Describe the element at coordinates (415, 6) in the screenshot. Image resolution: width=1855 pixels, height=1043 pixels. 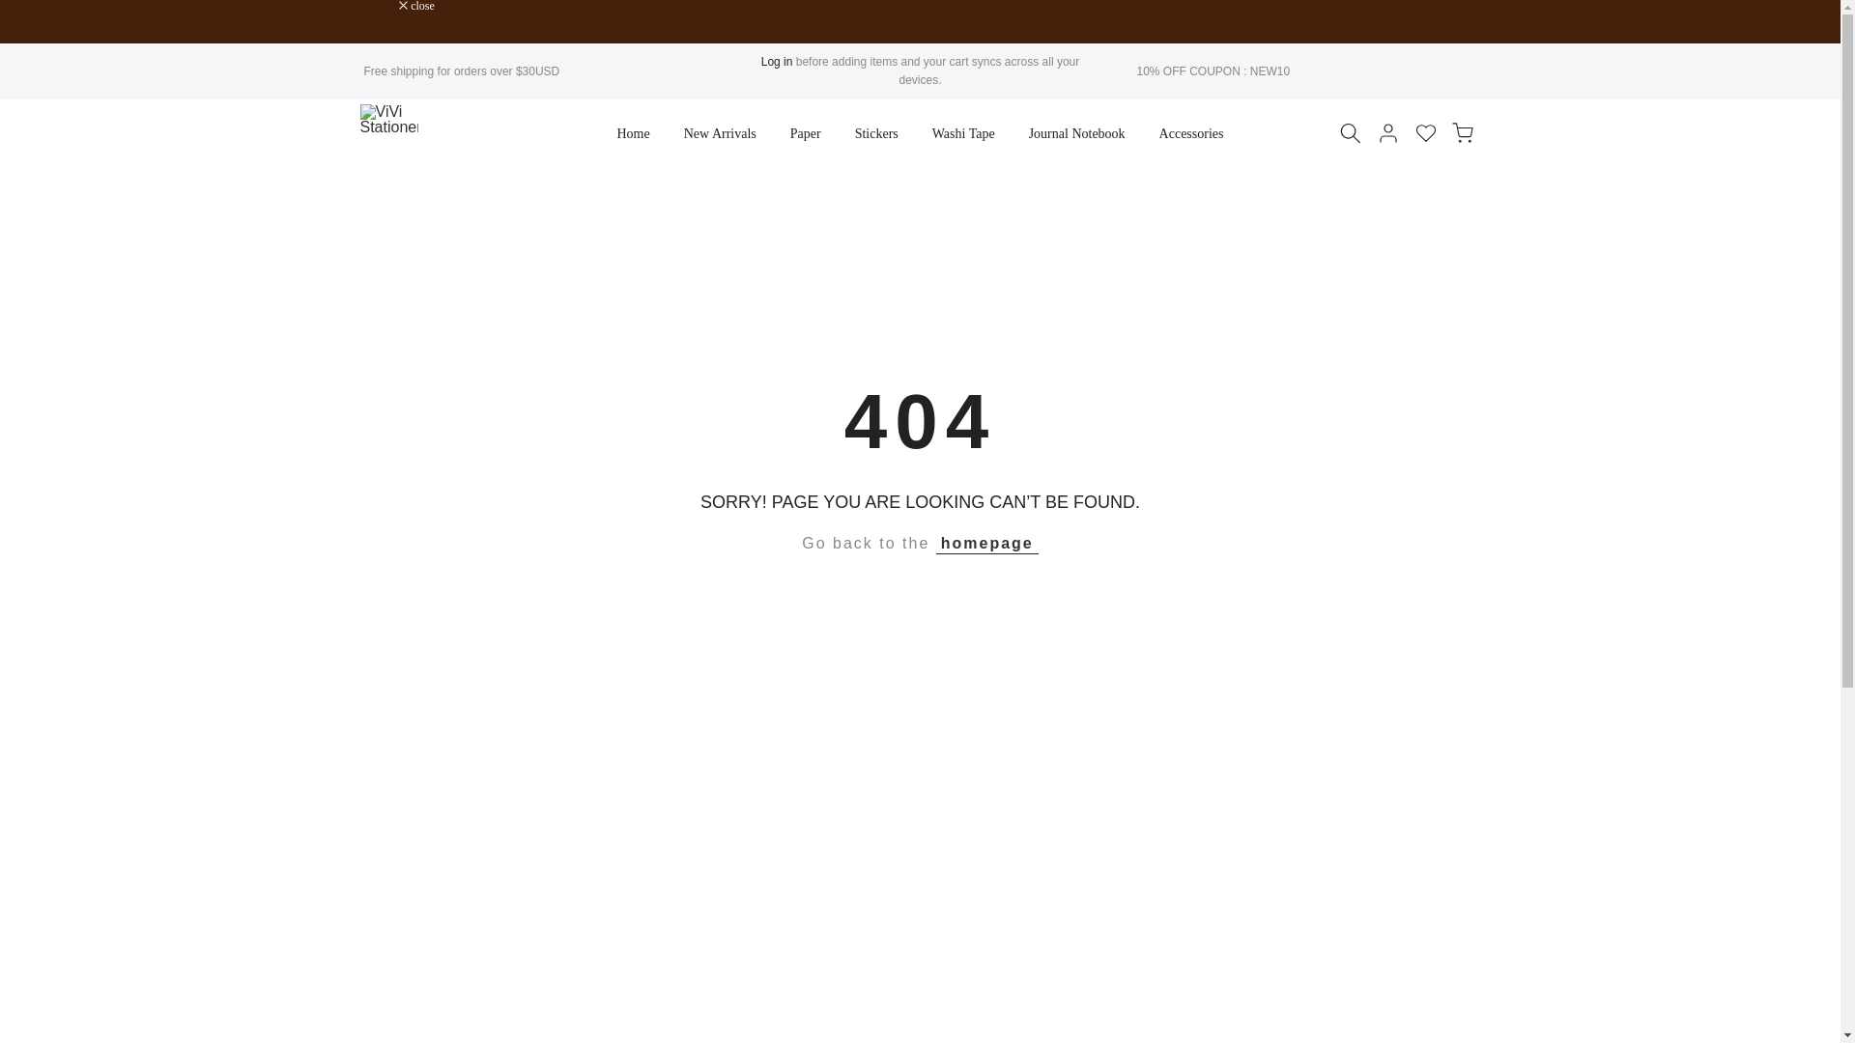
I see `close` at that location.